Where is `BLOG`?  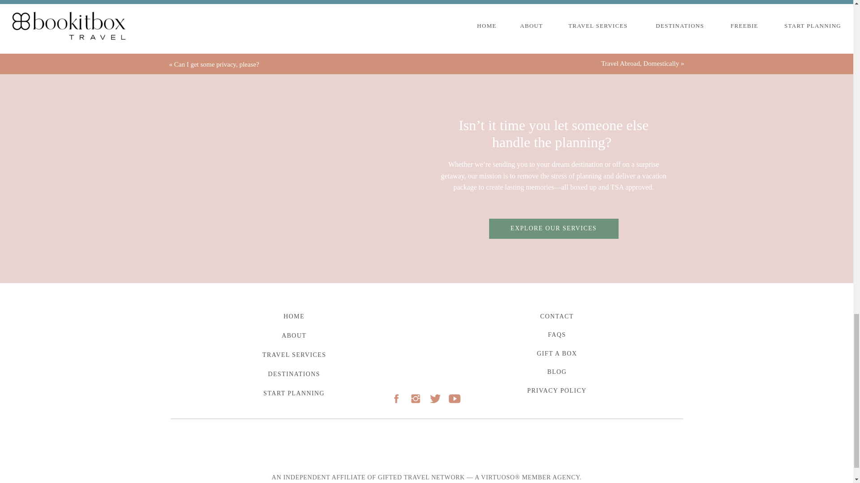
BLOG is located at coordinates (556, 371).